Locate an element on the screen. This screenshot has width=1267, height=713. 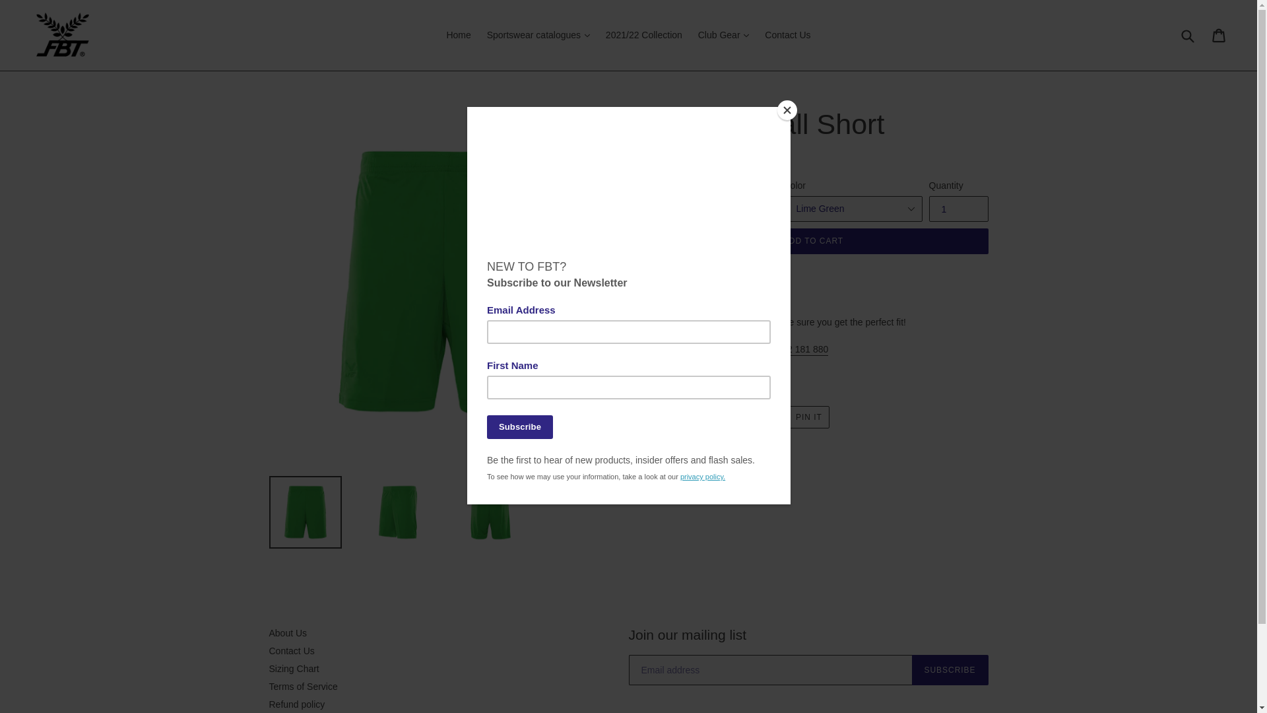
Cart
Cart is located at coordinates (1219, 36).